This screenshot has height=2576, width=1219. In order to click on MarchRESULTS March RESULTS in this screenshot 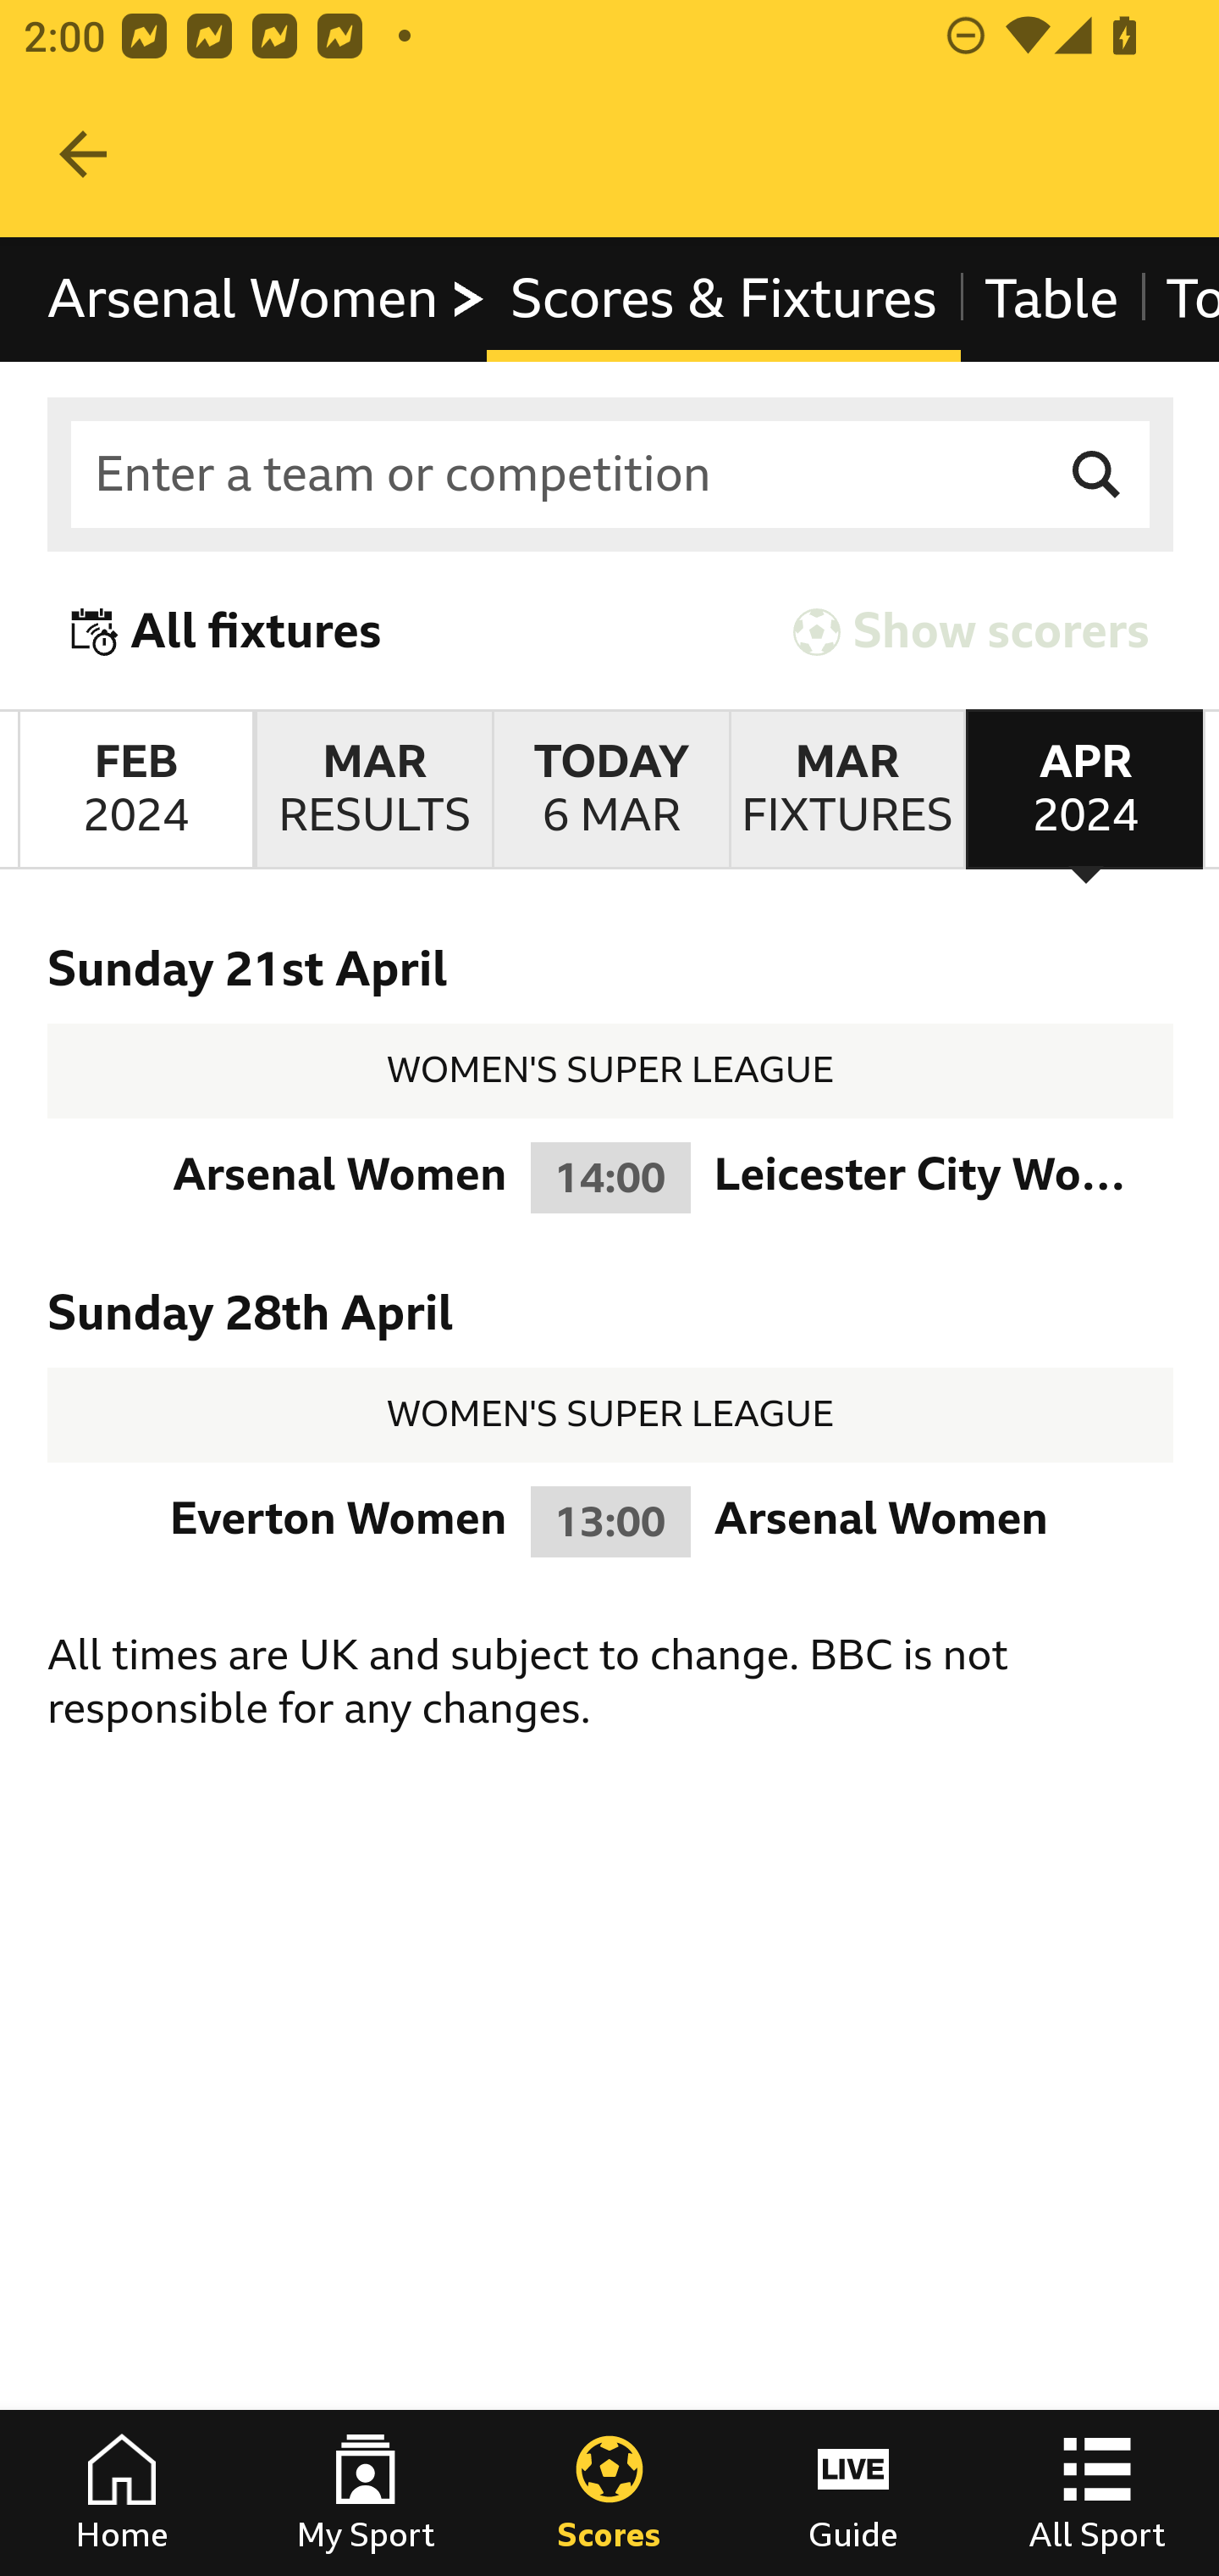, I will do `click(372, 790)`.